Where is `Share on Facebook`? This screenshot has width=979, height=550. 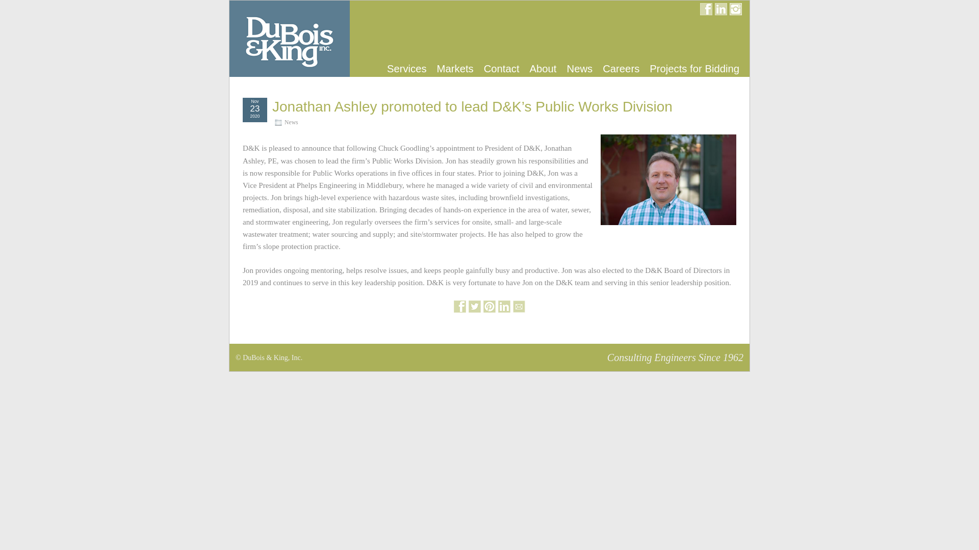
Share on Facebook is located at coordinates (460, 307).